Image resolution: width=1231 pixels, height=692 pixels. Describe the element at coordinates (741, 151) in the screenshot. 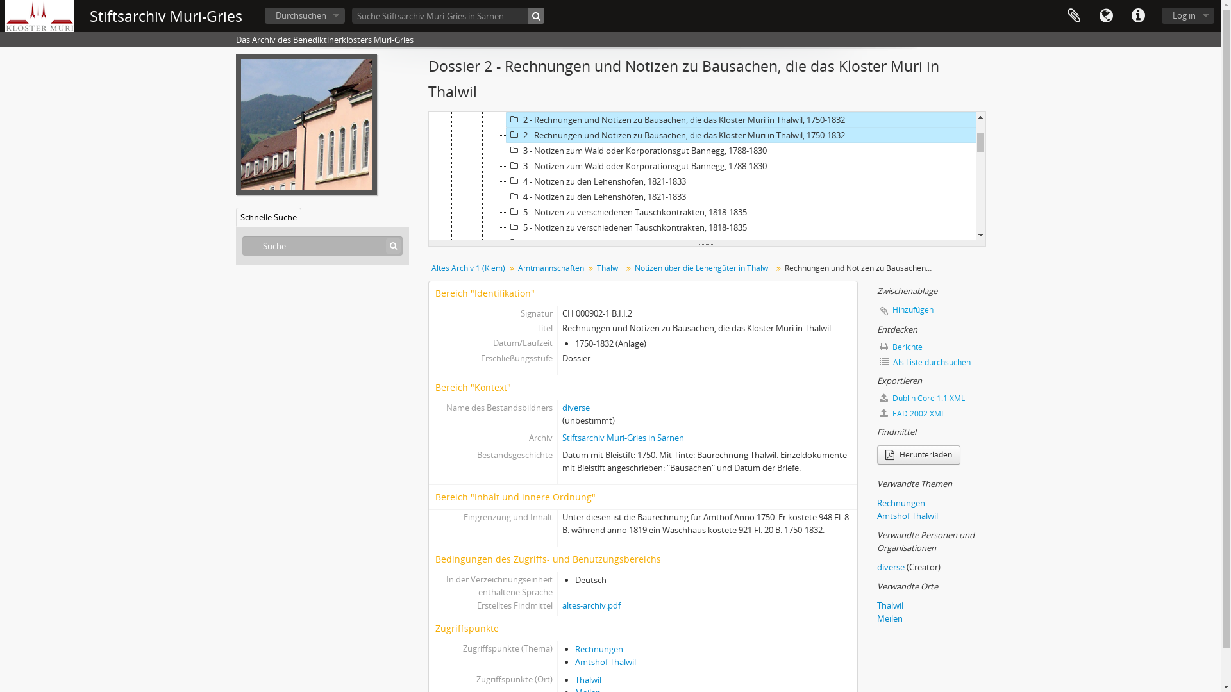

I see `3 - Notizen zum Wald oder Korporationsgut Bannegg, 1788-1830` at that location.